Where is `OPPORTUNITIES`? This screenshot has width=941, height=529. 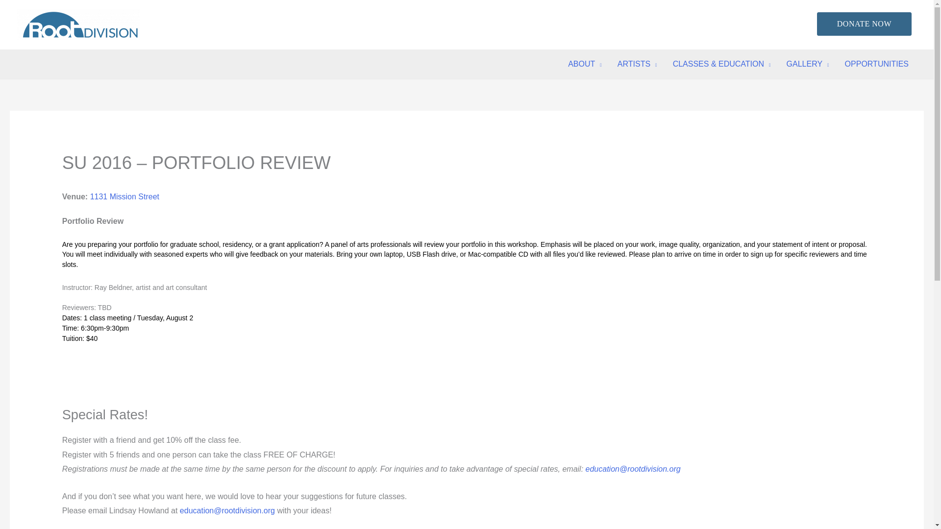 OPPORTUNITIES is located at coordinates (877, 64).